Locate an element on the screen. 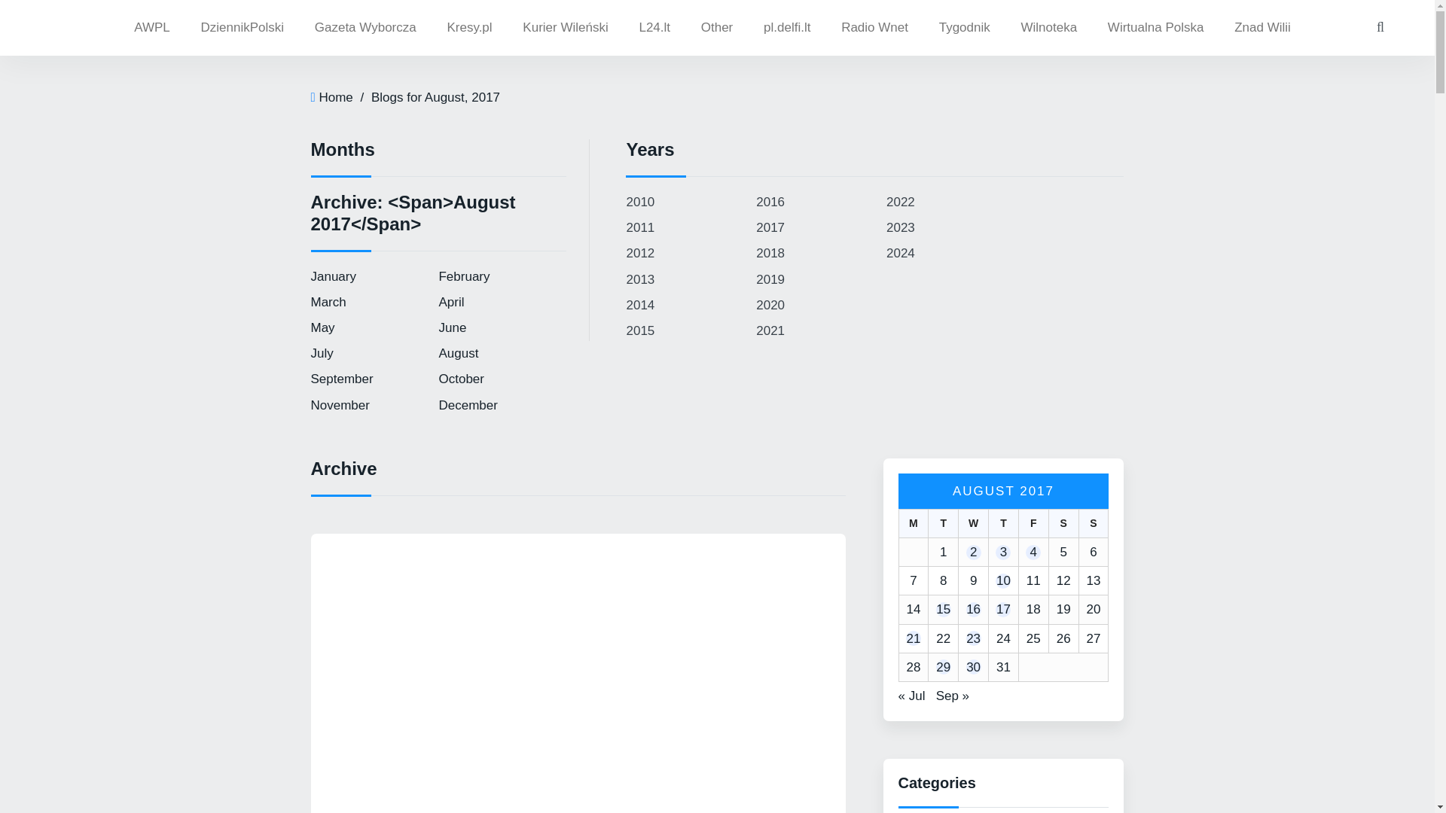  October is located at coordinates (460, 379).